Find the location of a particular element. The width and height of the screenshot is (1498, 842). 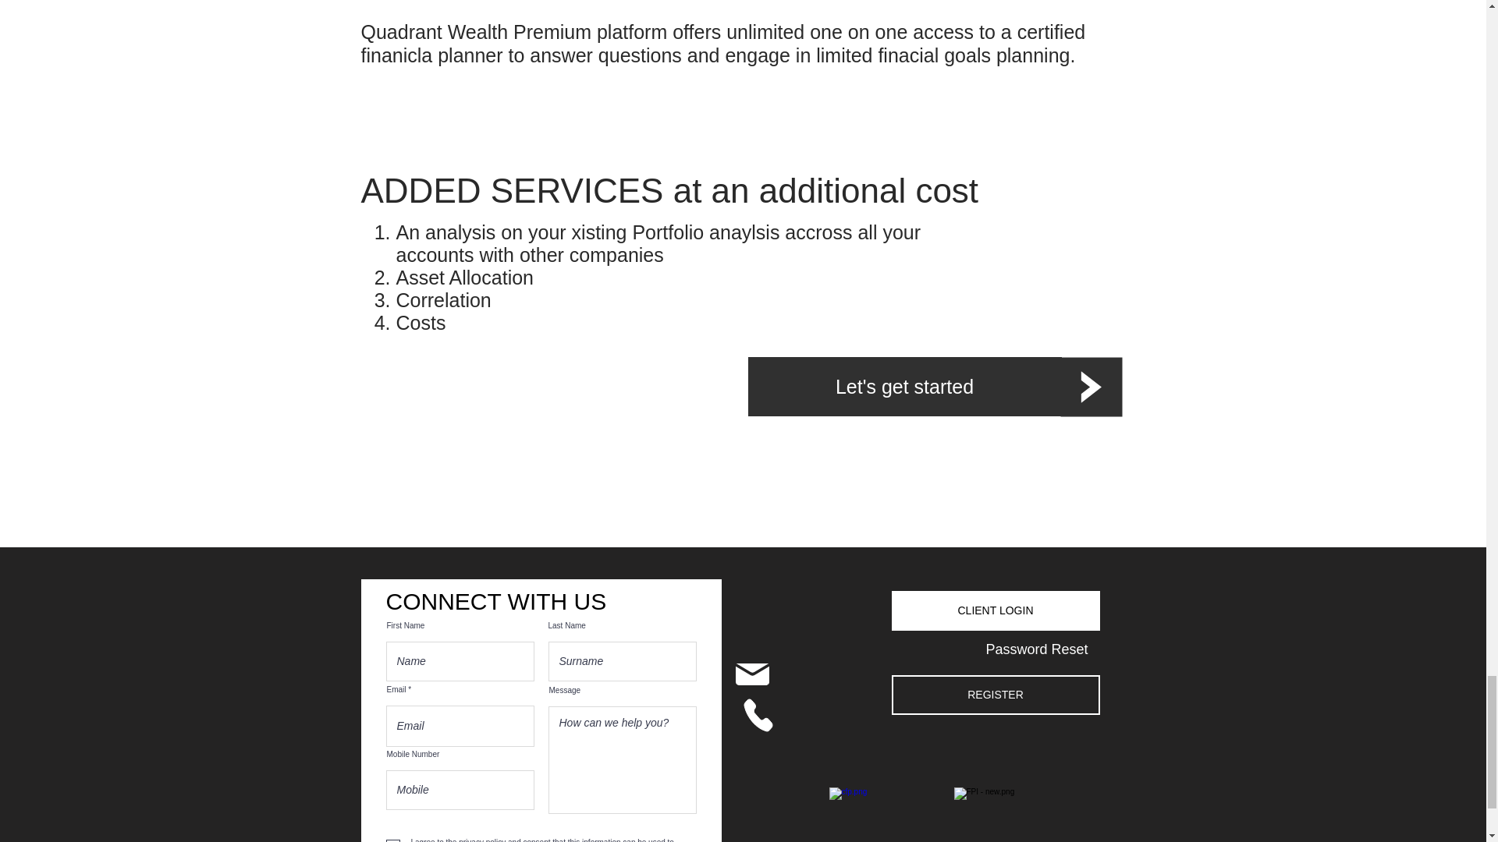

Let's get started is located at coordinates (903, 386).